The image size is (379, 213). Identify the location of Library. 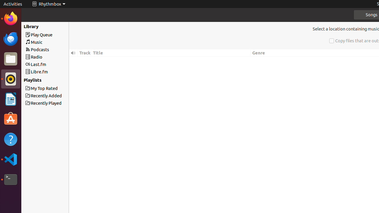
(52, 26).